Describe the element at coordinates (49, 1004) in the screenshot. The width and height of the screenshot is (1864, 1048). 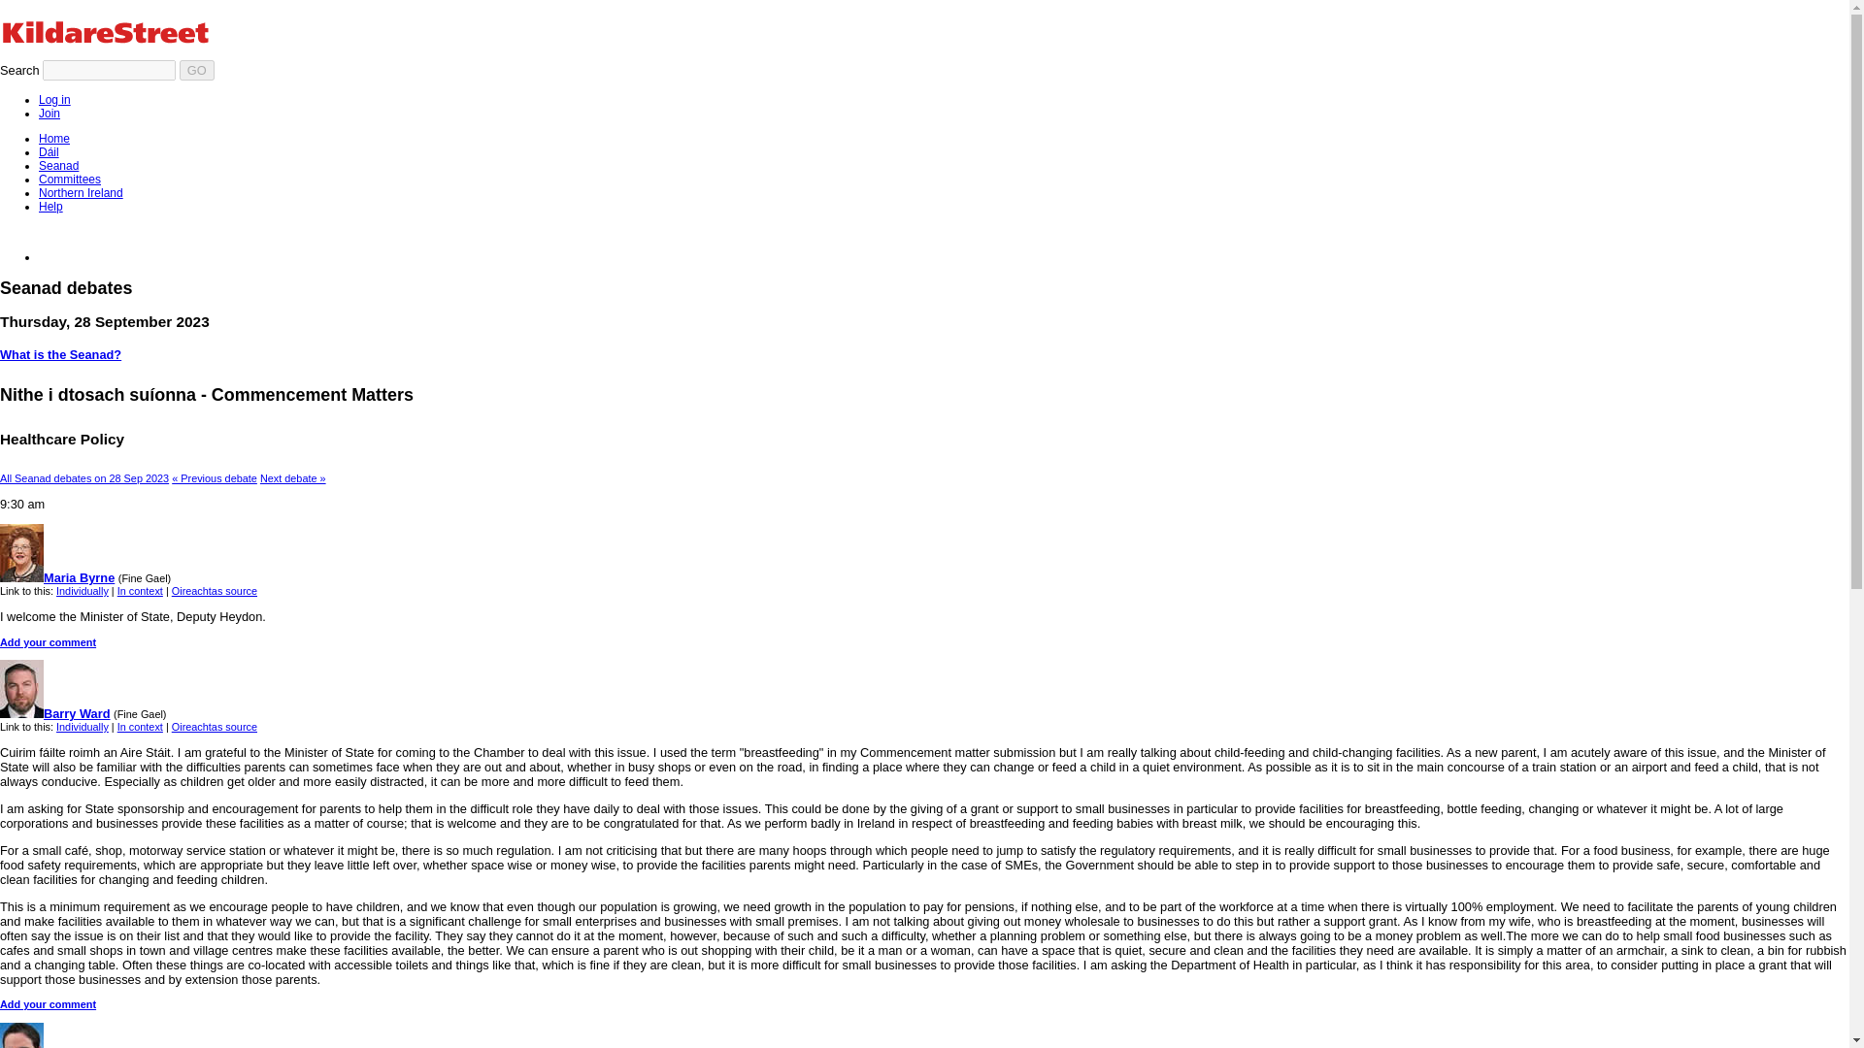
I see `Add your comment` at that location.